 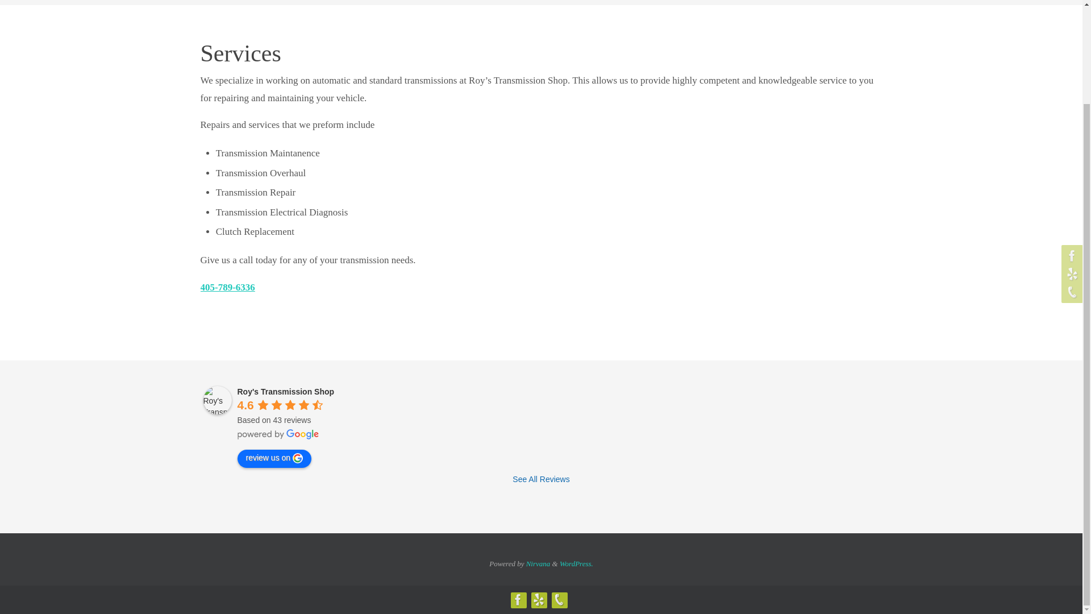 I want to click on Nirvana Theme by Cryout Creations, so click(x=538, y=563).